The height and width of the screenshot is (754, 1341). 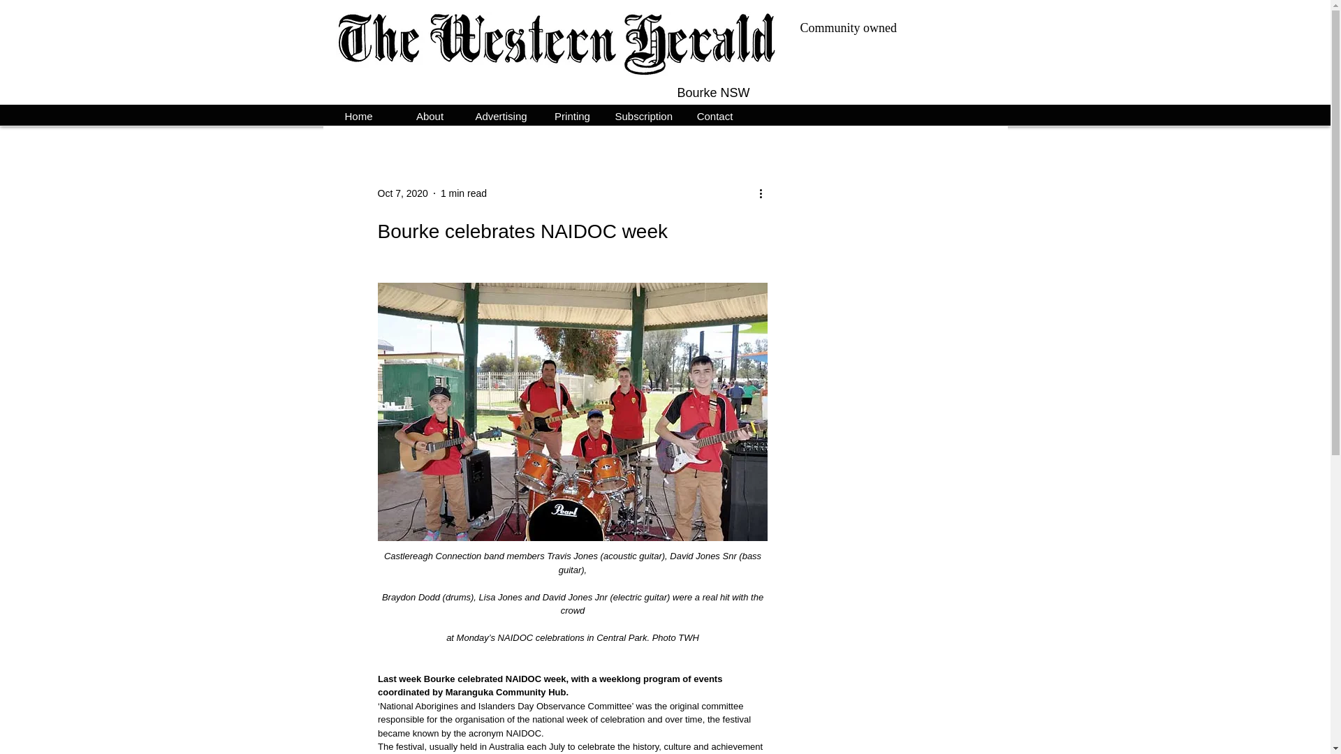 What do you see at coordinates (358, 114) in the screenshot?
I see `Home` at bounding box center [358, 114].